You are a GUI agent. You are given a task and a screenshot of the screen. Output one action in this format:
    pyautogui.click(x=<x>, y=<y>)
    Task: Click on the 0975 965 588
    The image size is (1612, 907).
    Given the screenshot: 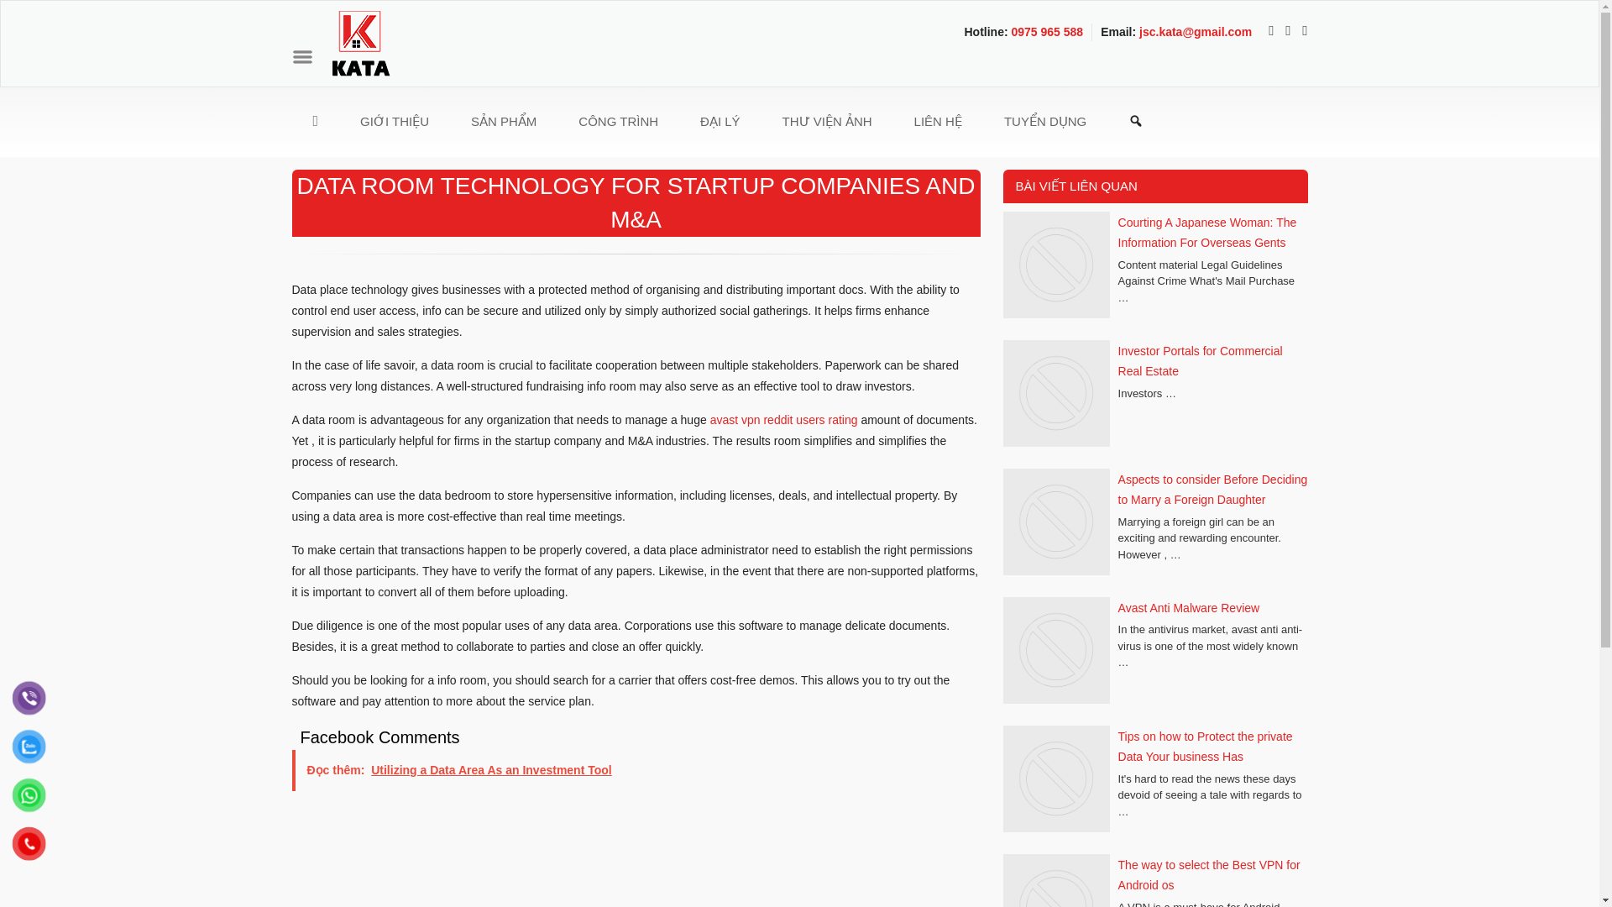 What is the action you would take?
    pyautogui.click(x=1046, y=32)
    